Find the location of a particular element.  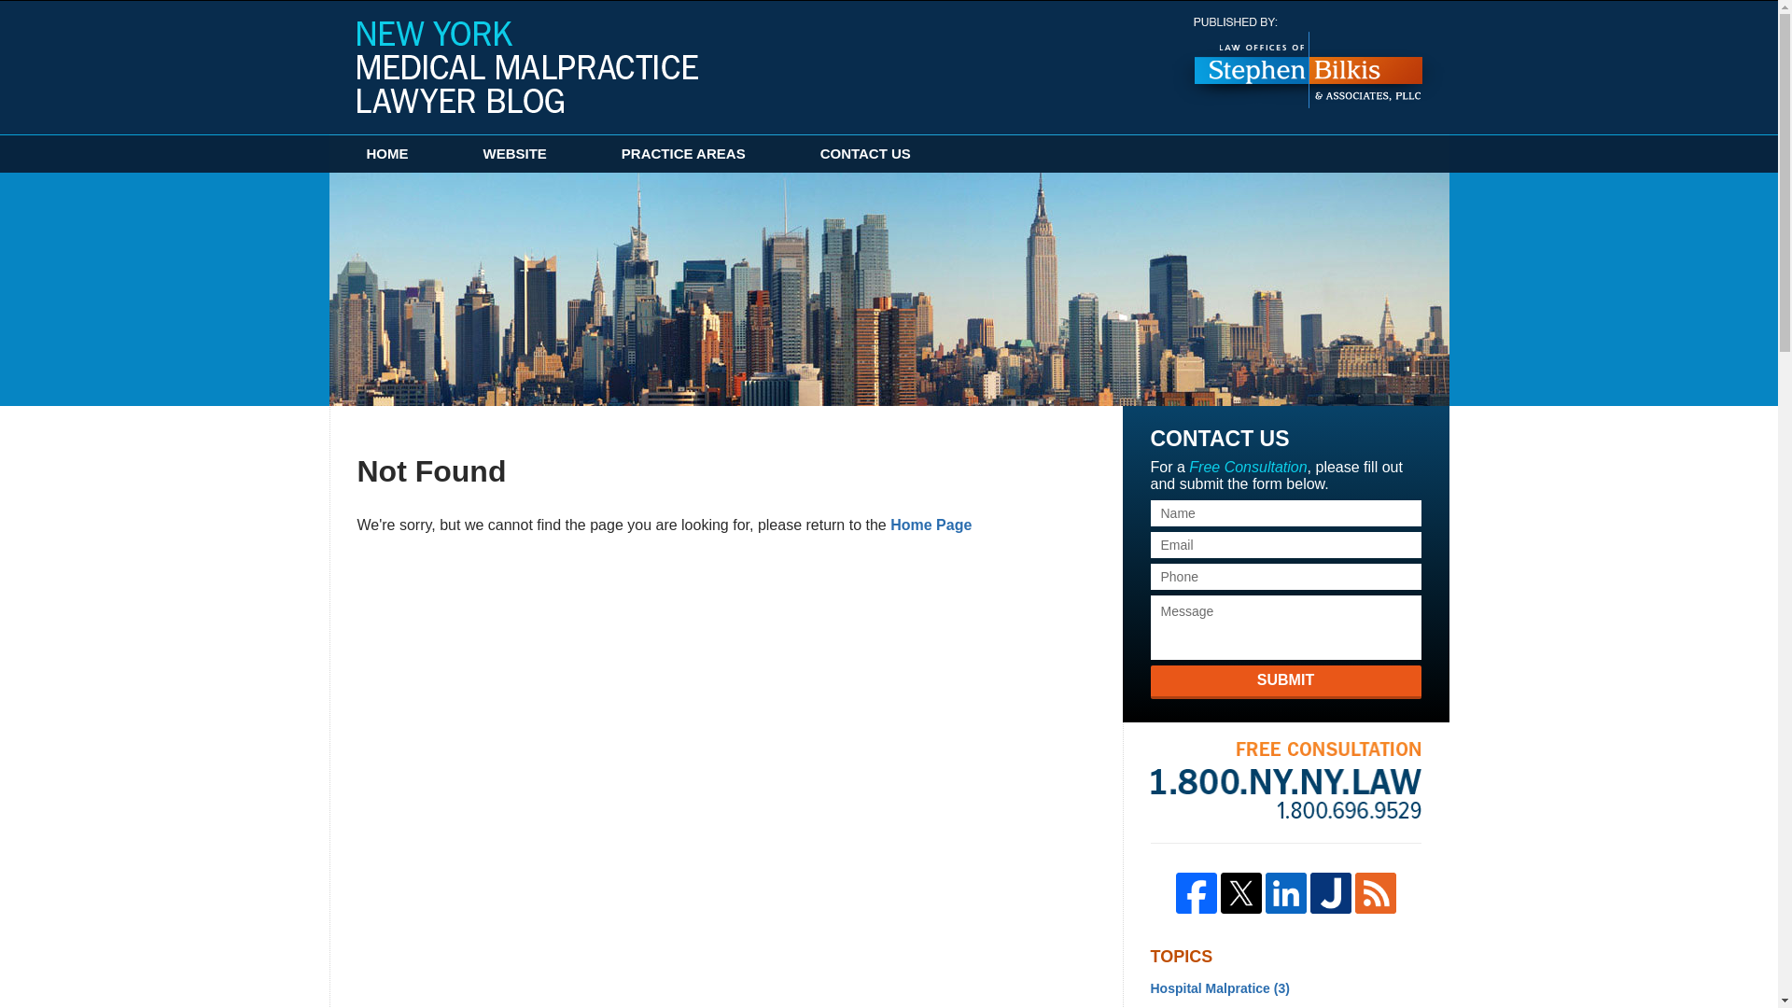

PRACTICE AREAS is located at coordinates (683, 153).